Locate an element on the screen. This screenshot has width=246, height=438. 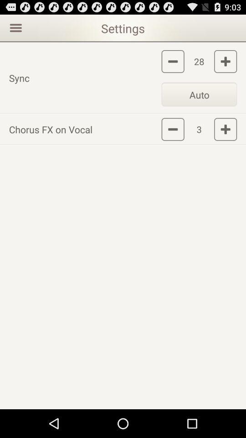
click app next to the sync icon is located at coordinates (199, 94).